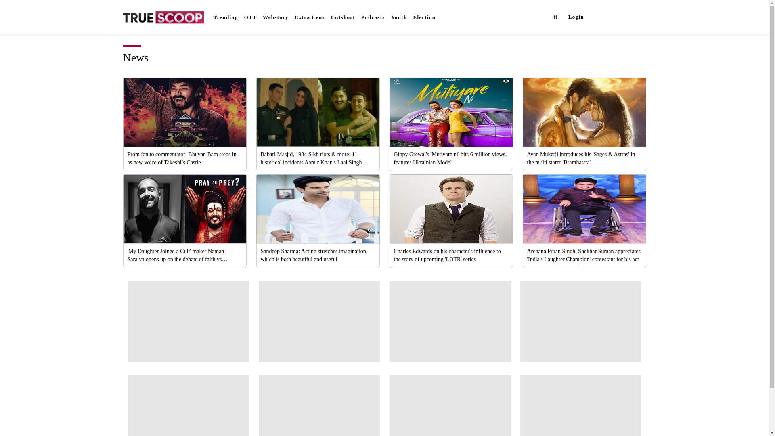 Image resolution: width=775 pixels, height=436 pixels. What do you see at coordinates (424, 17) in the screenshot?
I see `Election` at bounding box center [424, 17].